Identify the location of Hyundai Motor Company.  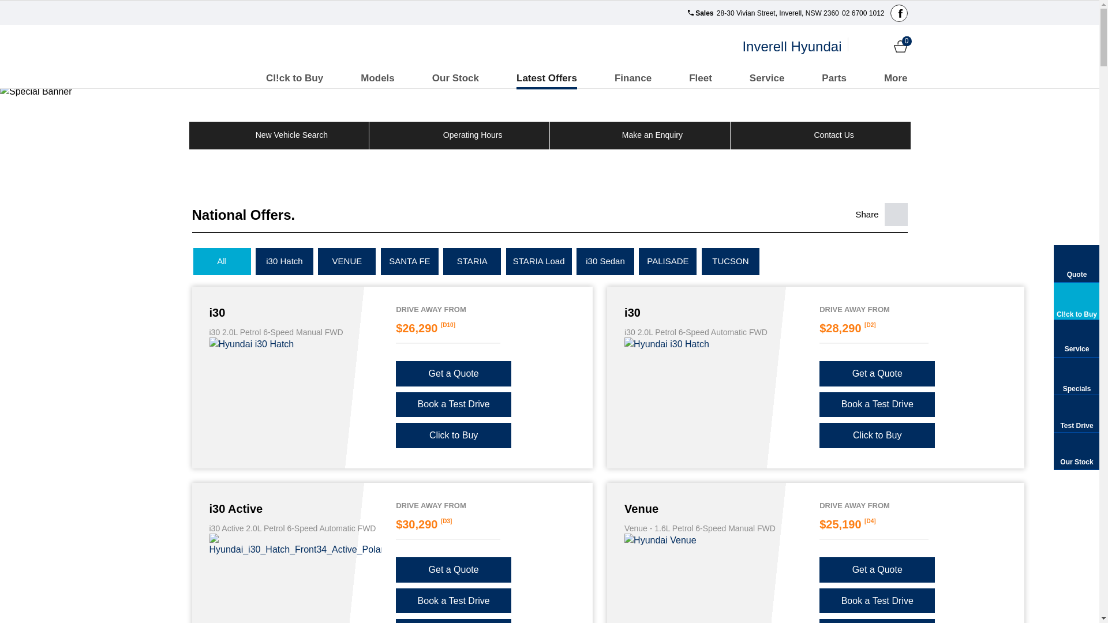
(239, 46).